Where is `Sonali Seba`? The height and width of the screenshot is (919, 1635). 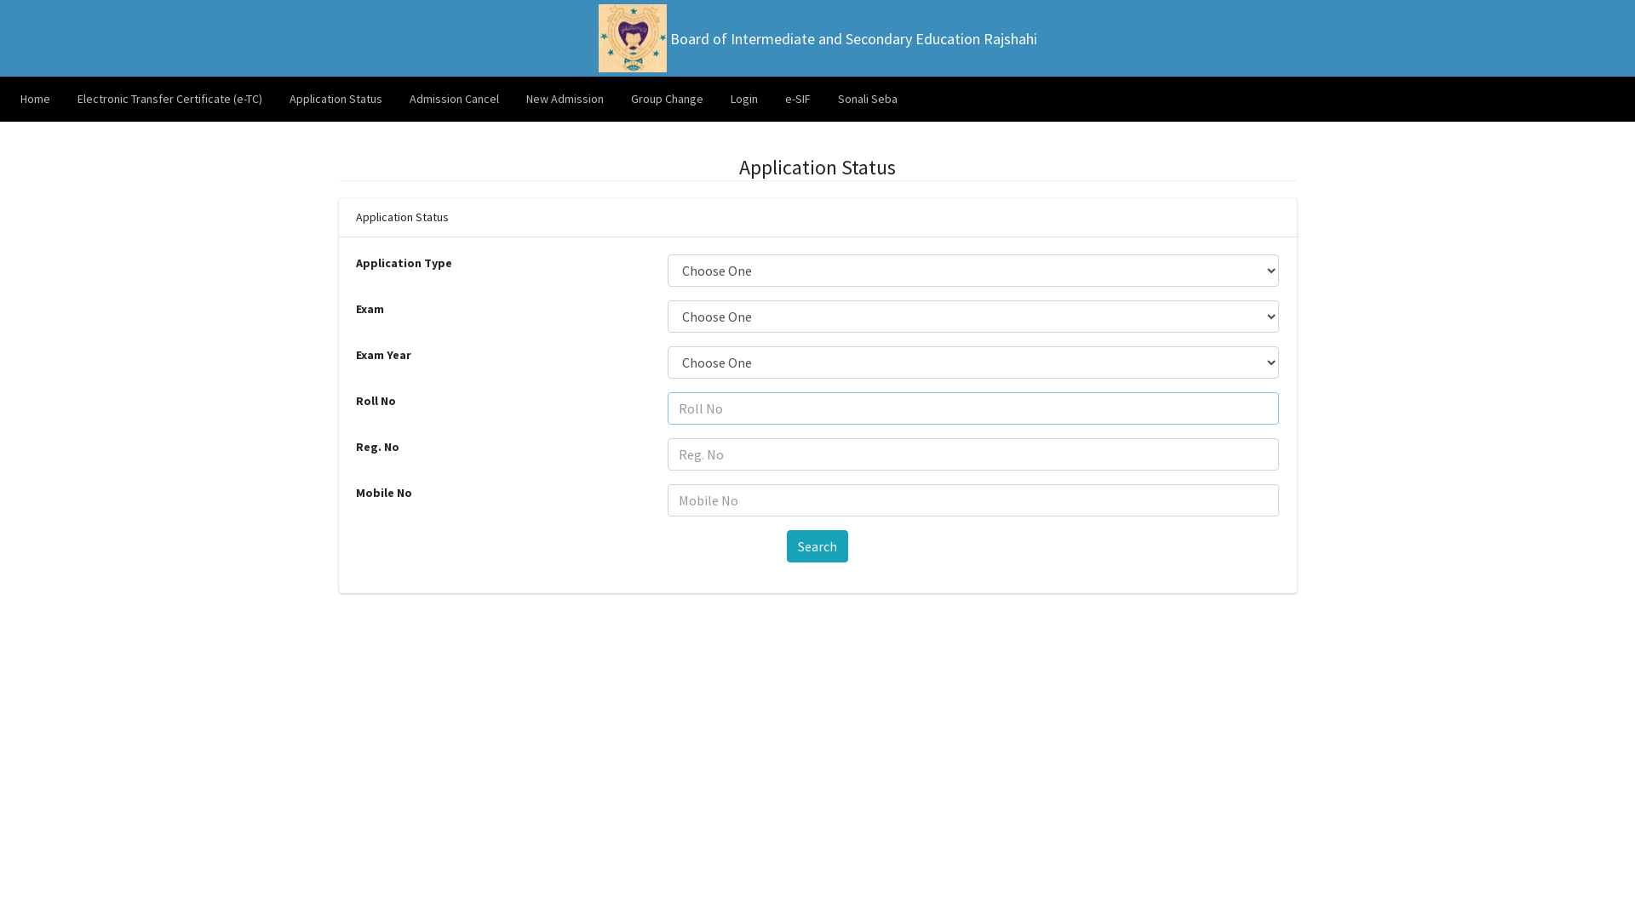 Sonali Seba is located at coordinates (868, 99).